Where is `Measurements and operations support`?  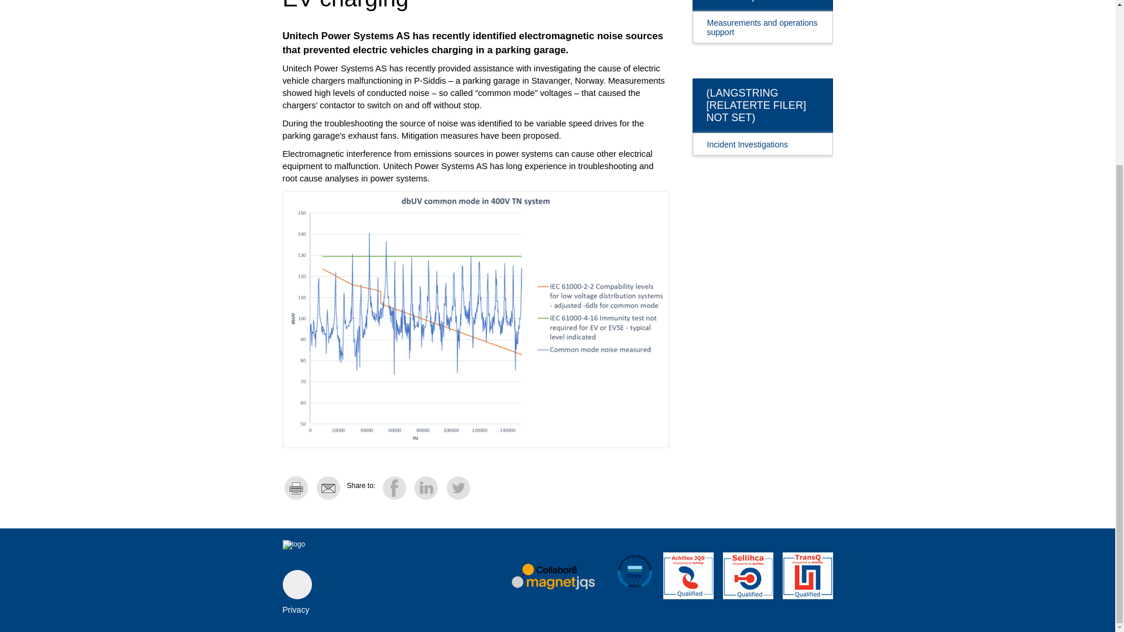
Measurements and operations support is located at coordinates (755, 24).